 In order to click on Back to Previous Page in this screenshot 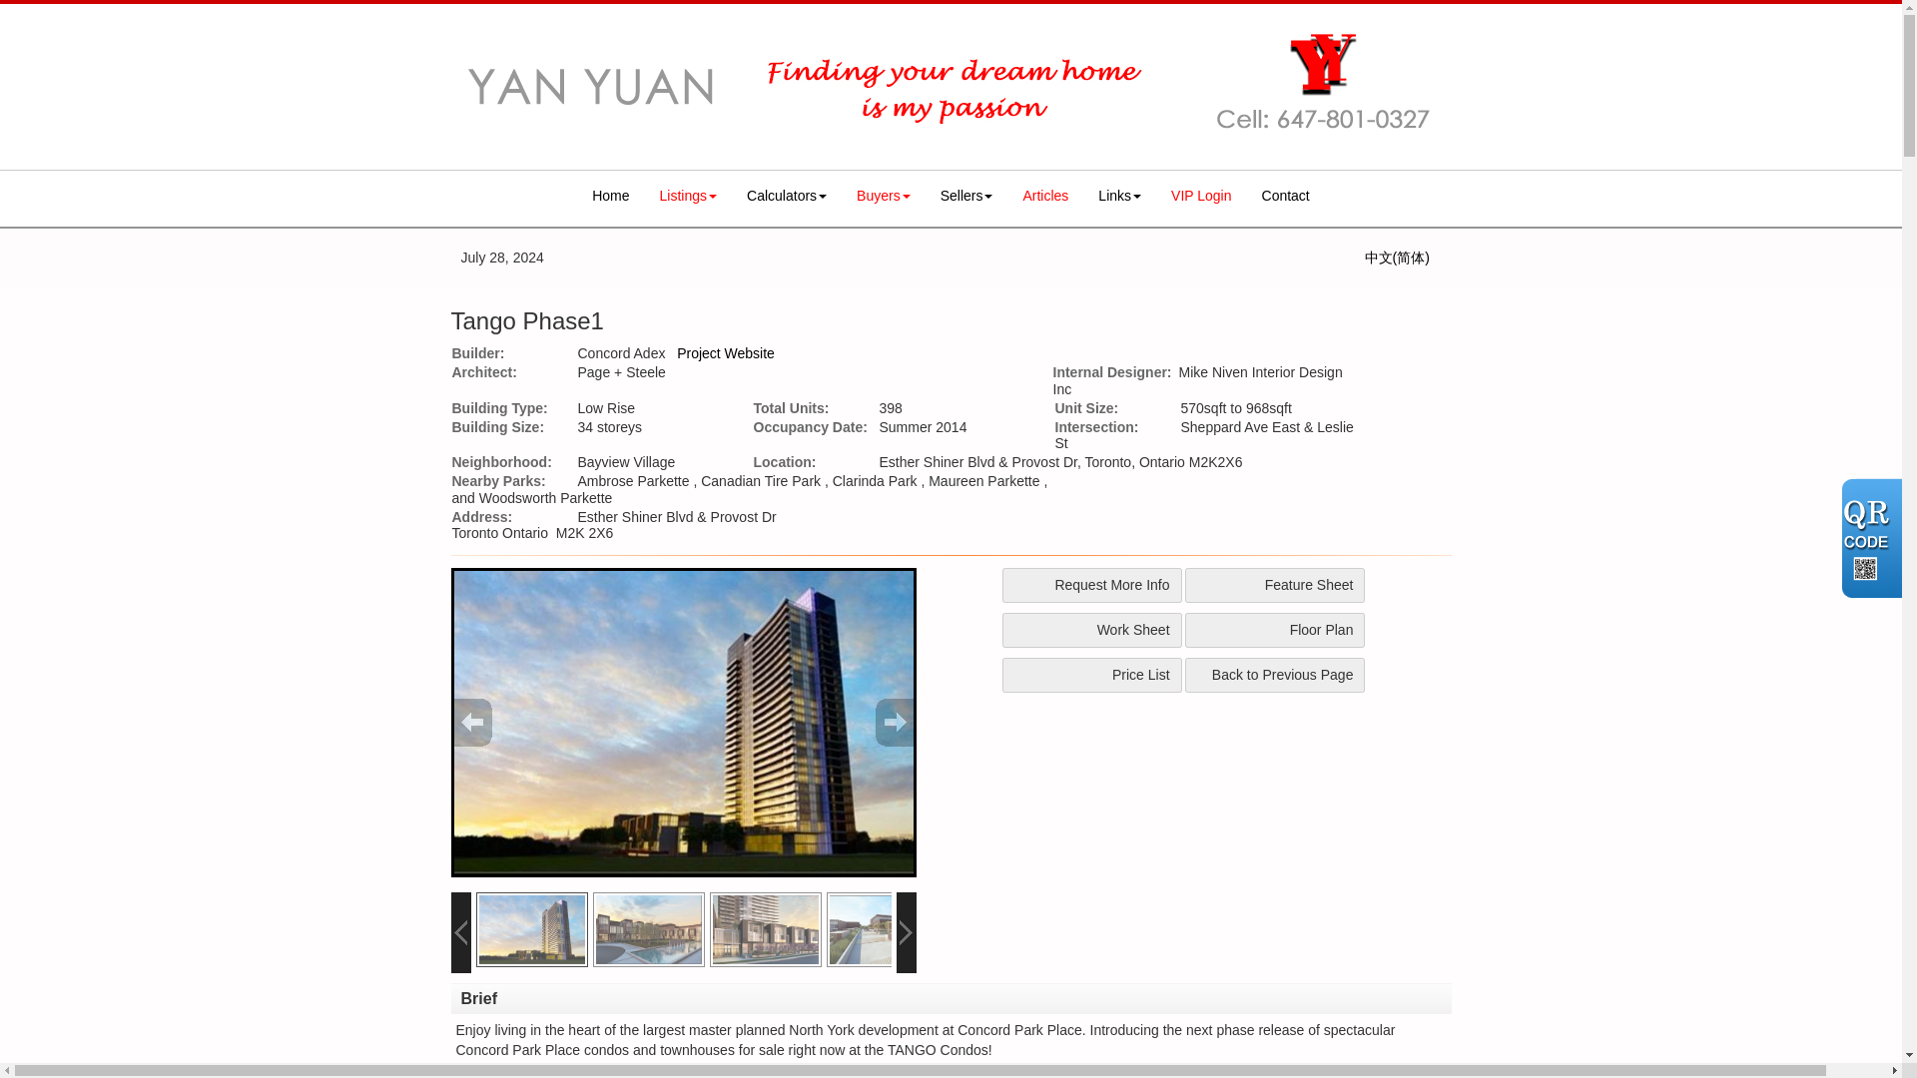, I will do `click(1274, 675)`.